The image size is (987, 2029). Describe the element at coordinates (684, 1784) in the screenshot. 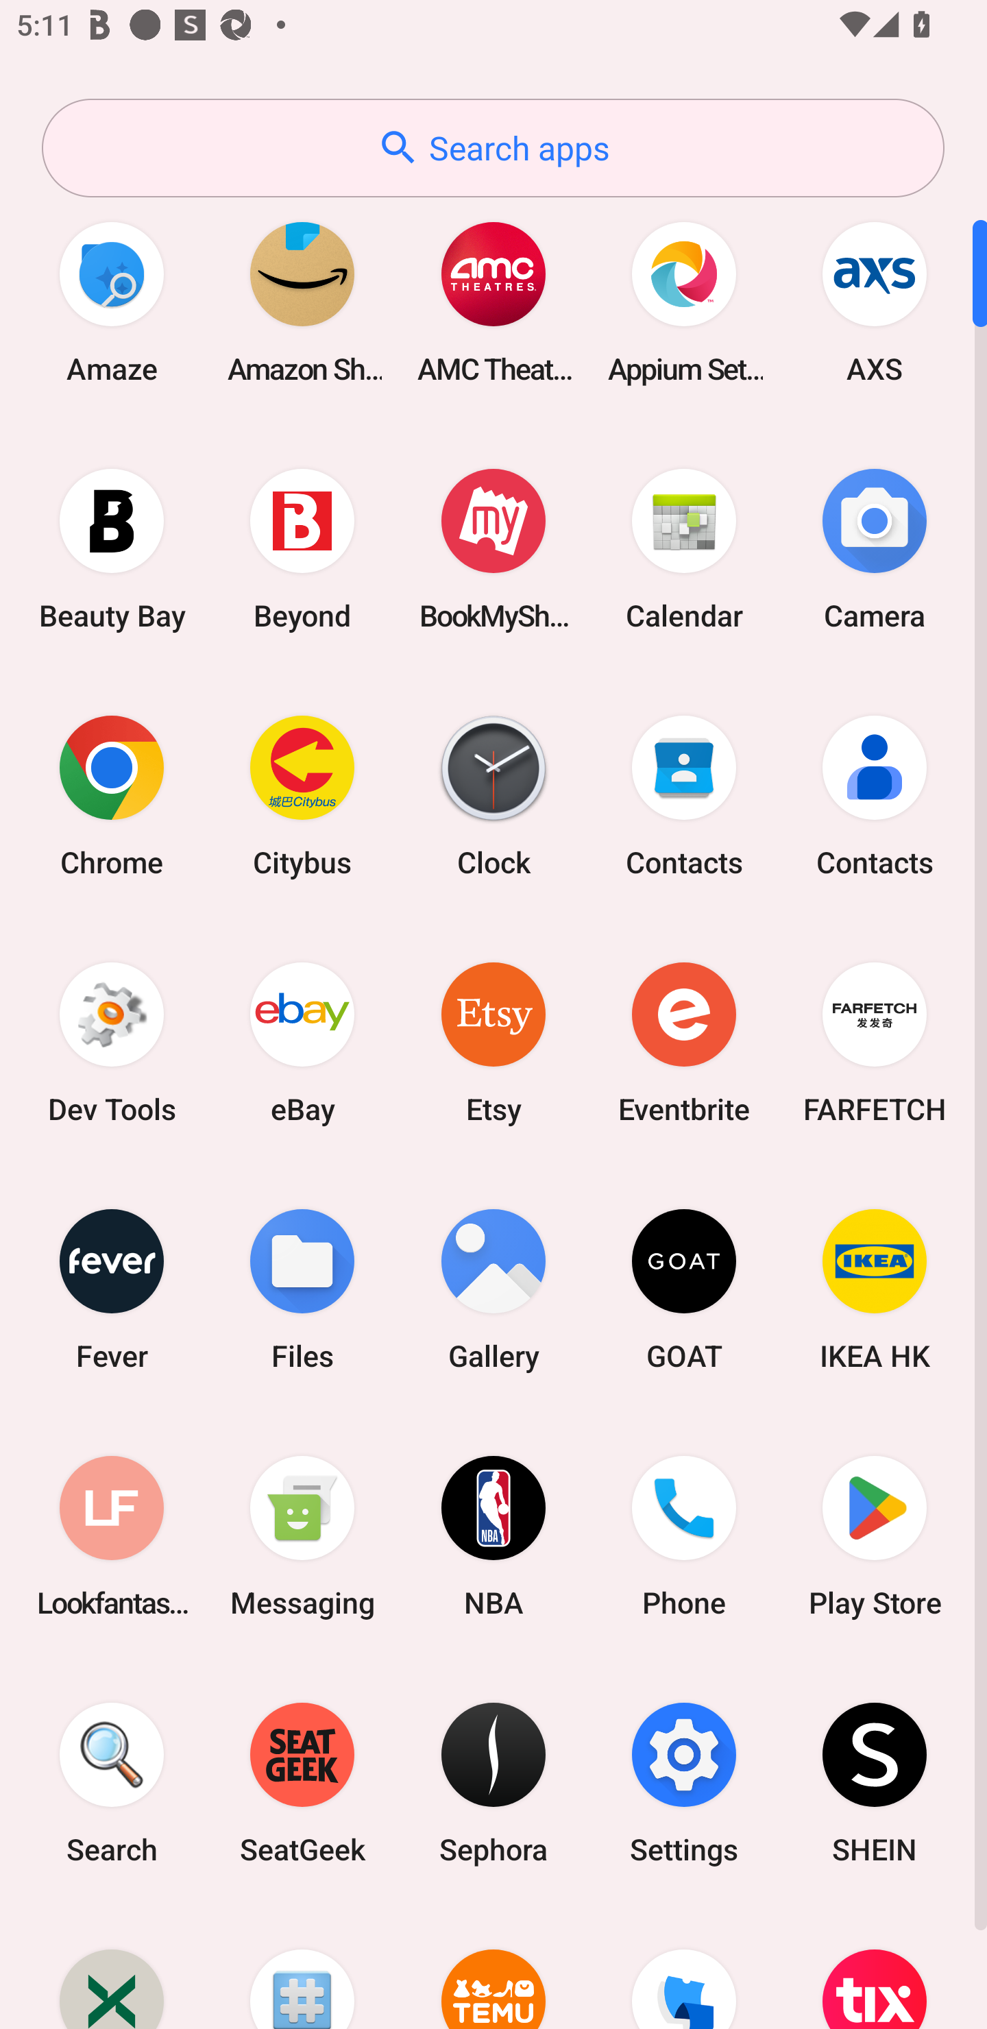

I see `Settings` at that location.